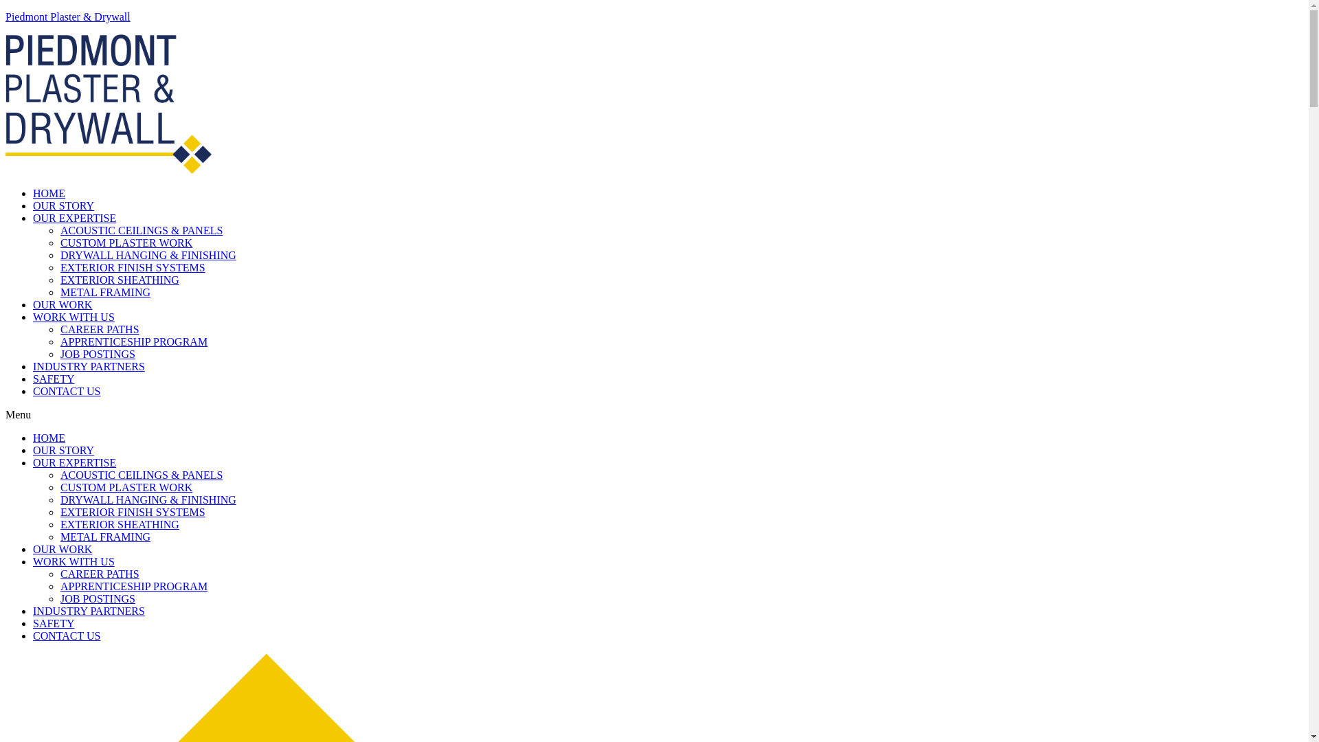 This screenshot has width=1319, height=742. What do you see at coordinates (98, 599) in the screenshot?
I see `JOB POSTINGS` at bounding box center [98, 599].